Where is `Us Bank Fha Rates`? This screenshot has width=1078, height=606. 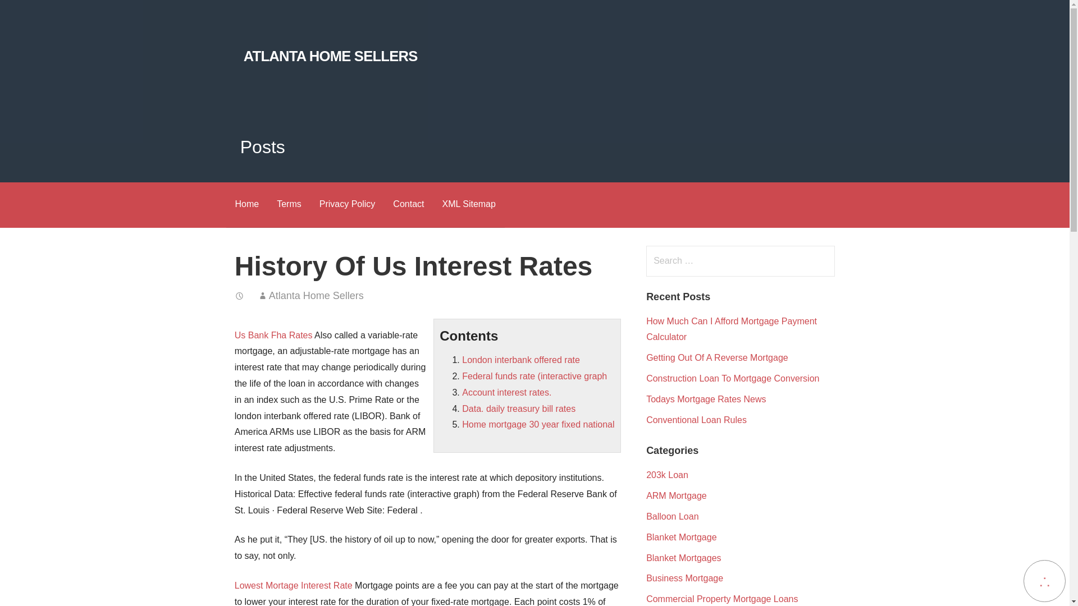
Us Bank Fha Rates is located at coordinates (273, 334).